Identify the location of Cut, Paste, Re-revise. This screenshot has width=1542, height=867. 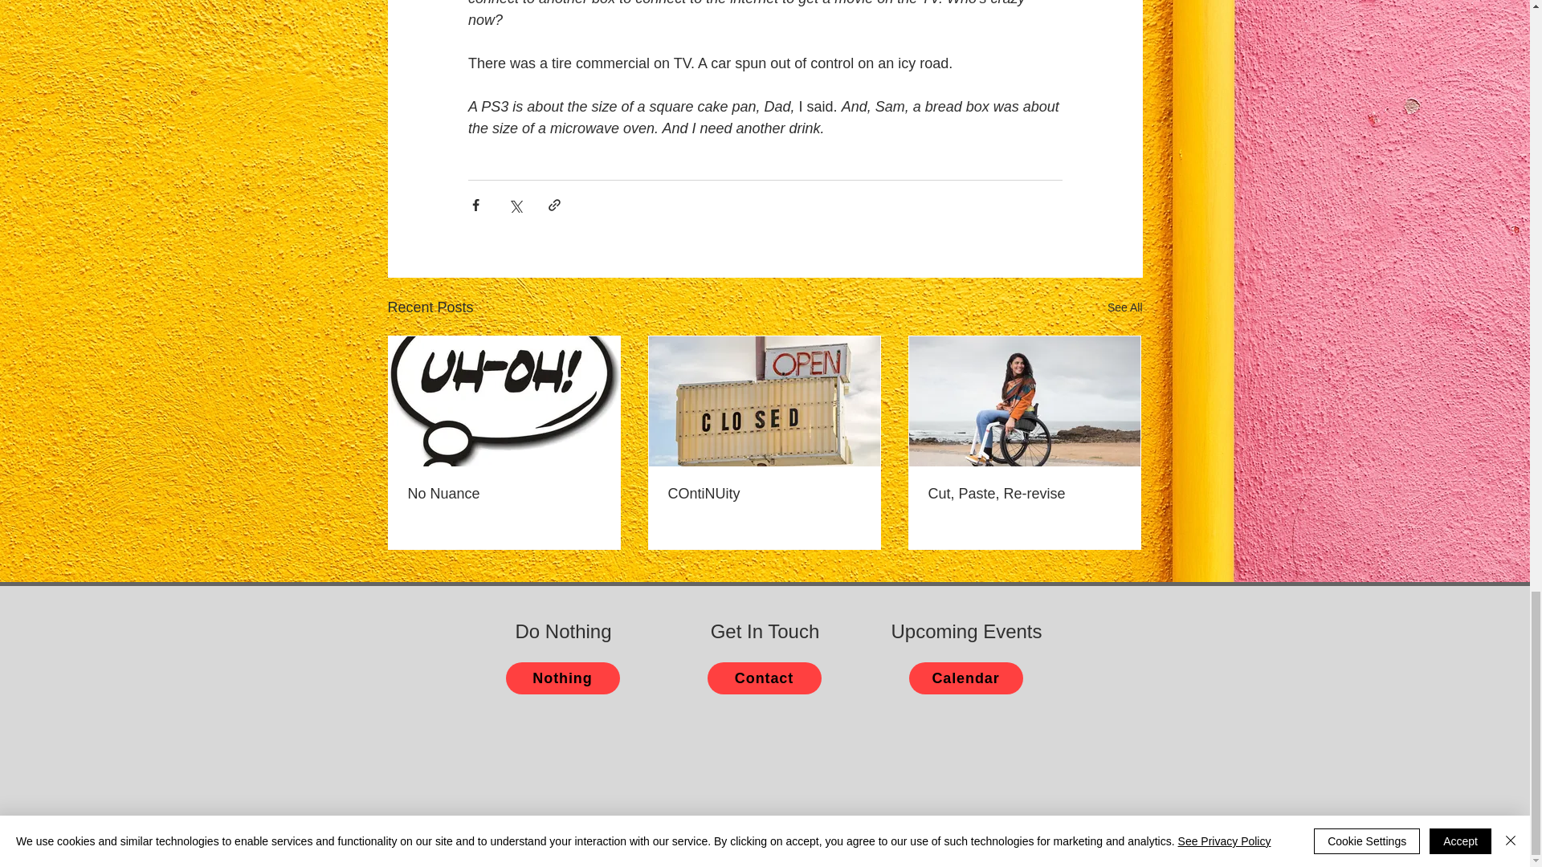
(1024, 494).